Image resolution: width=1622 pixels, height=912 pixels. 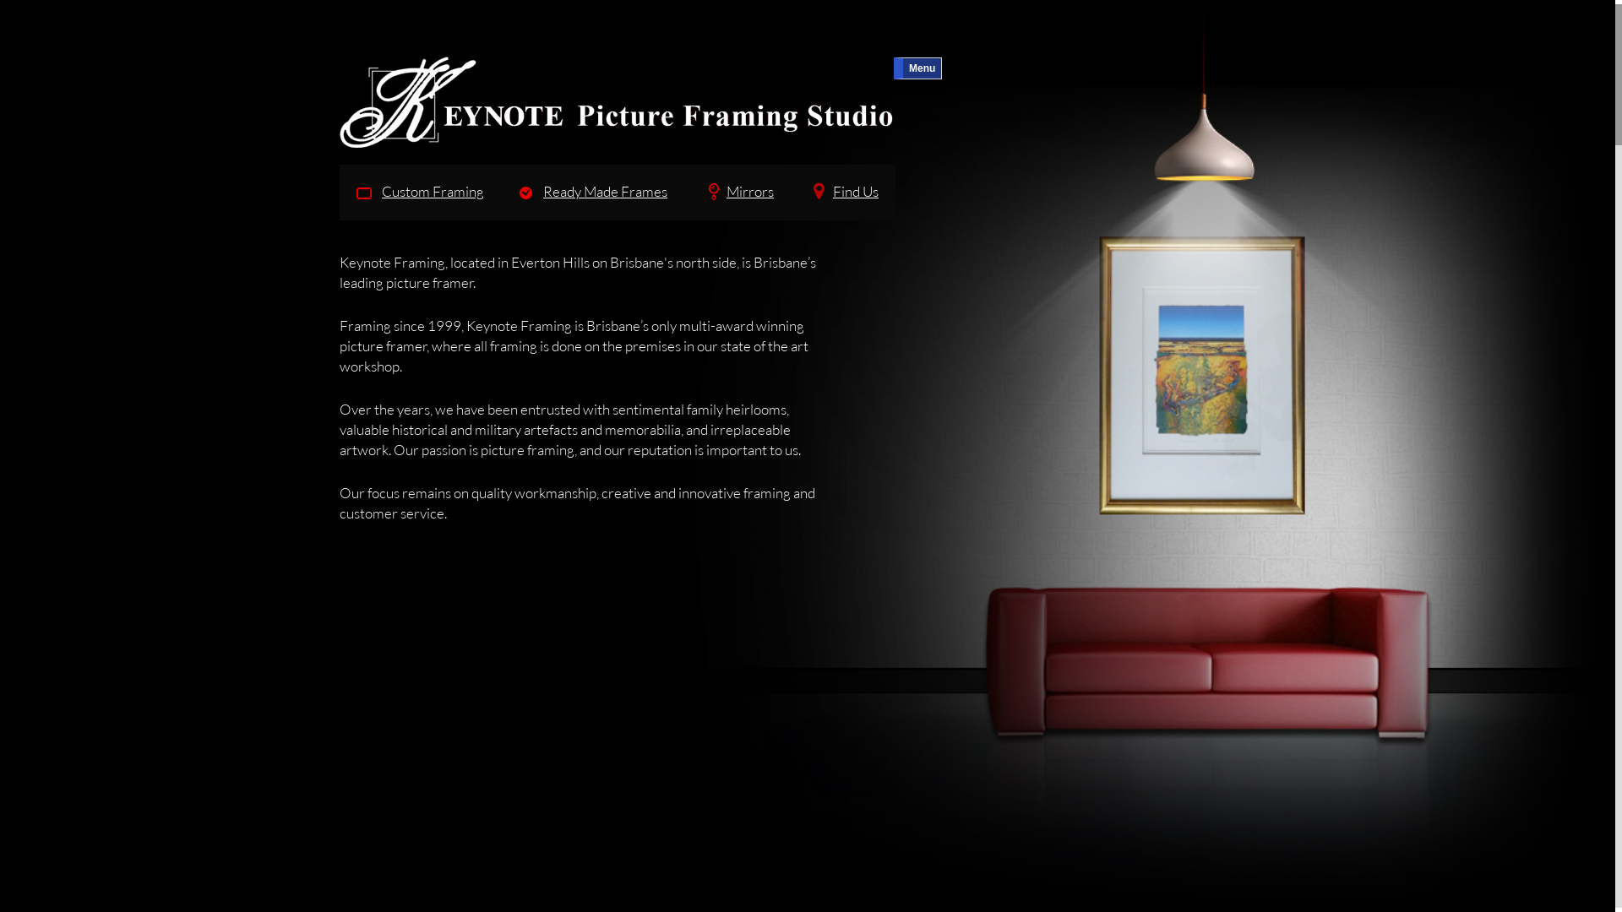 I want to click on Ready Made Frames, so click(x=593, y=193).